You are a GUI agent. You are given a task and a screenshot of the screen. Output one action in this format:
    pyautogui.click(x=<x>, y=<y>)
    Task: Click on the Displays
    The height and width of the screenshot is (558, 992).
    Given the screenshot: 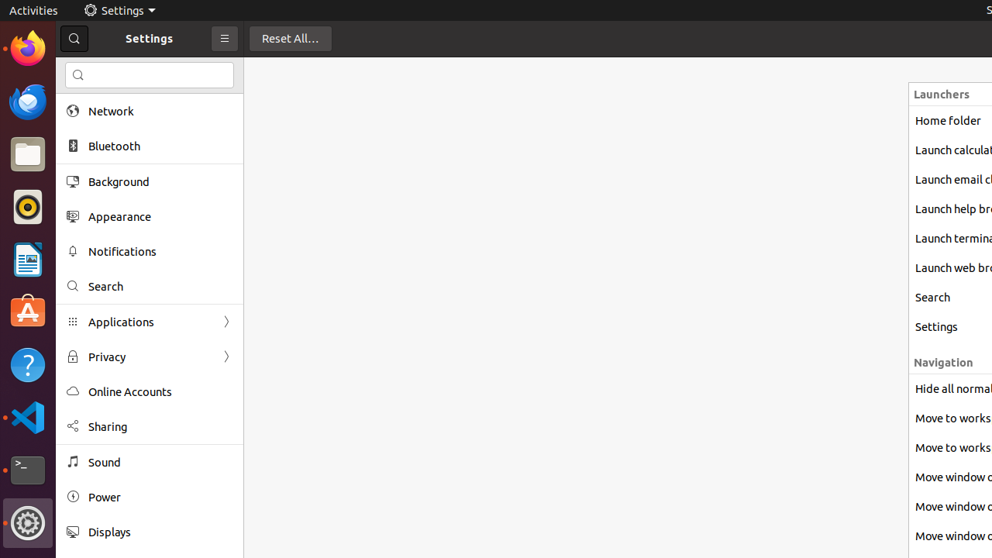 What is the action you would take?
    pyautogui.click(x=160, y=532)
    